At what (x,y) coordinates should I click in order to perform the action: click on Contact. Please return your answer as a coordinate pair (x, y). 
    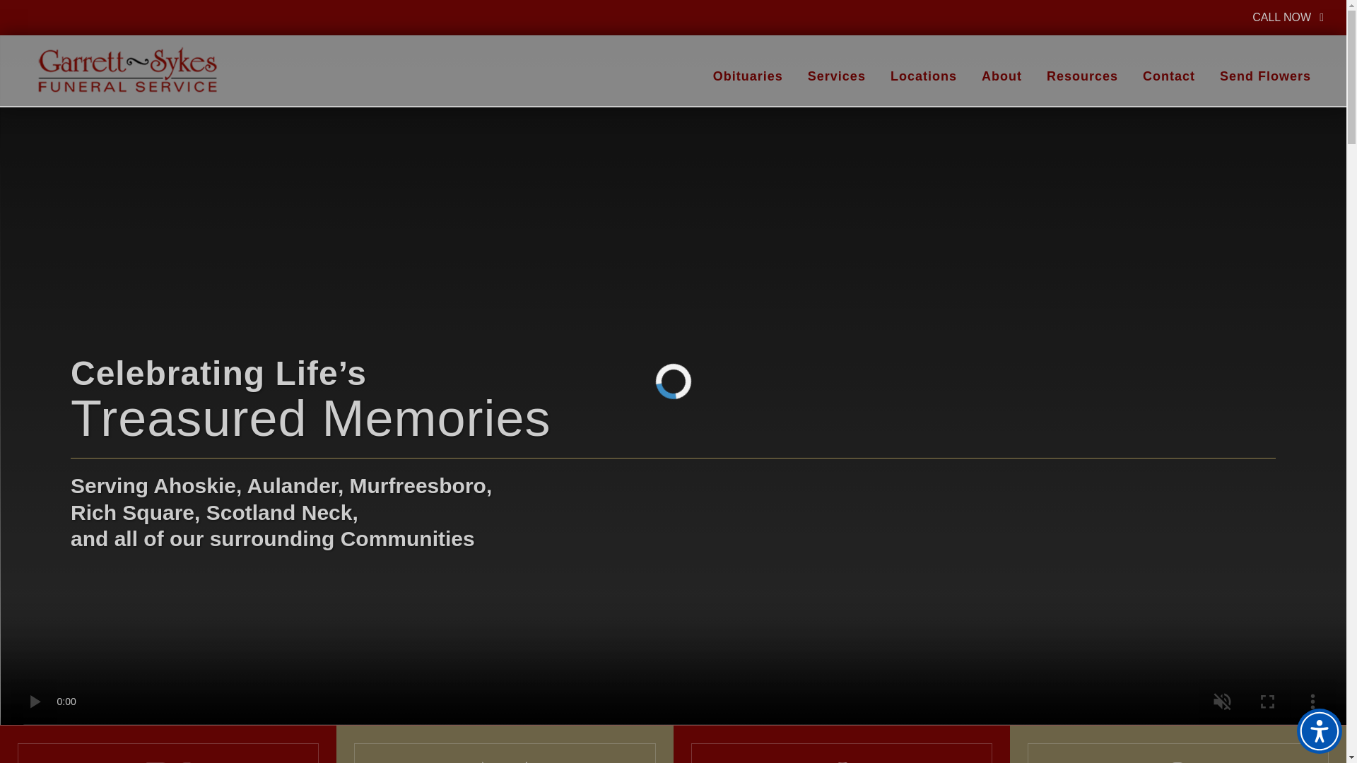
    Looking at the image, I should click on (168, 753).